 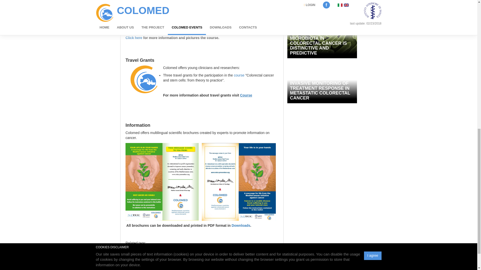 I want to click on Course, so click(x=246, y=95).